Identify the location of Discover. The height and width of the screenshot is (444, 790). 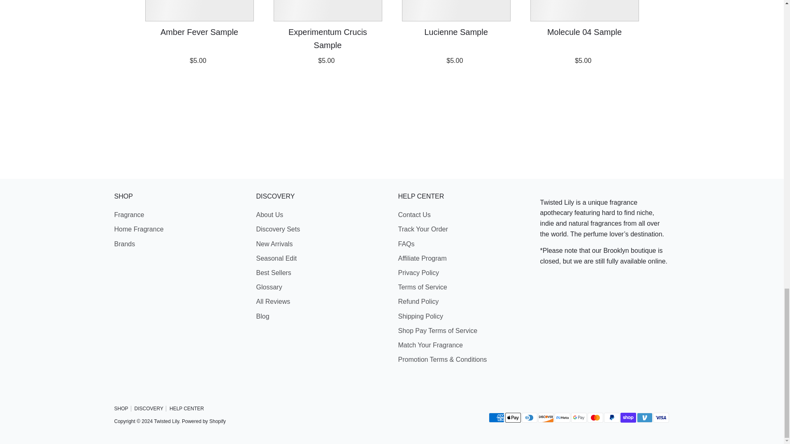
(546, 418).